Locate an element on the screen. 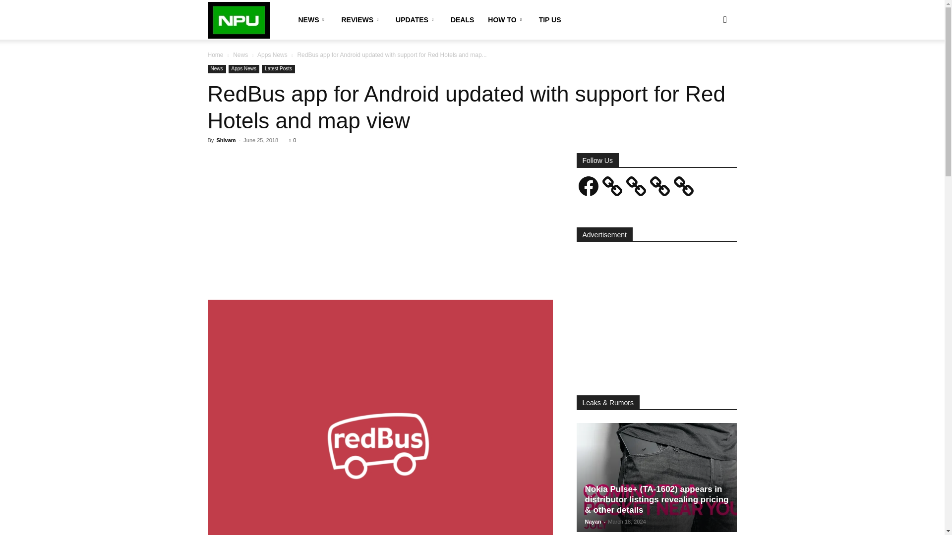 This screenshot has width=952, height=535. REVIEWS is located at coordinates (361, 20).